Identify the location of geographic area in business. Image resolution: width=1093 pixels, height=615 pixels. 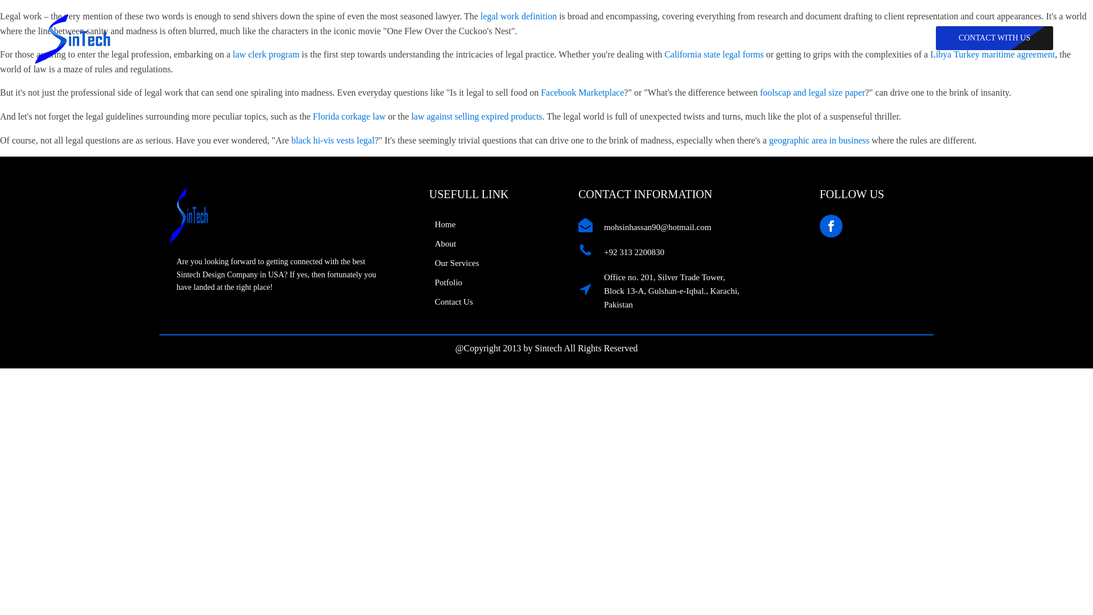
(819, 140).